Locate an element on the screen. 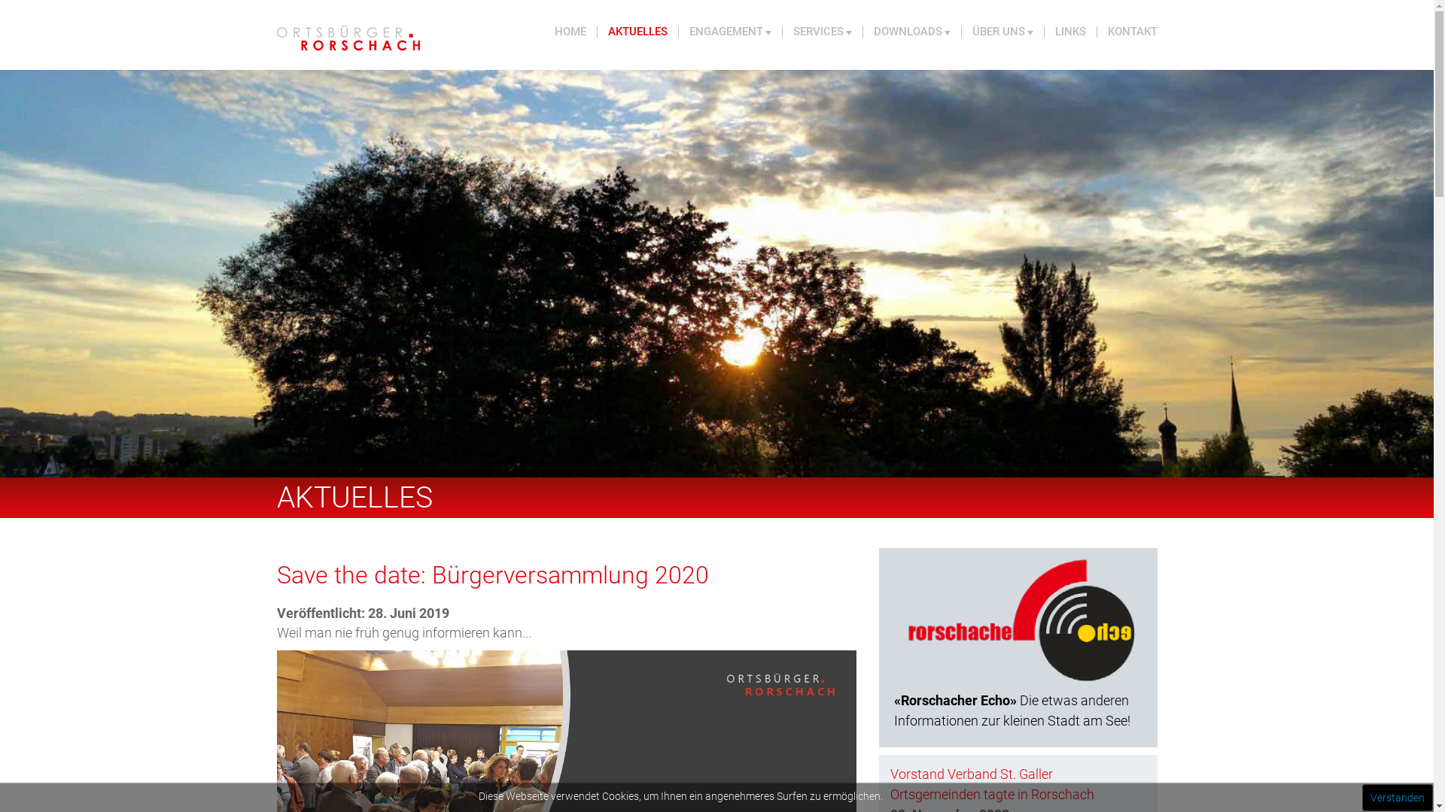  ENGAGEMENT is located at coordinates (731, 32).